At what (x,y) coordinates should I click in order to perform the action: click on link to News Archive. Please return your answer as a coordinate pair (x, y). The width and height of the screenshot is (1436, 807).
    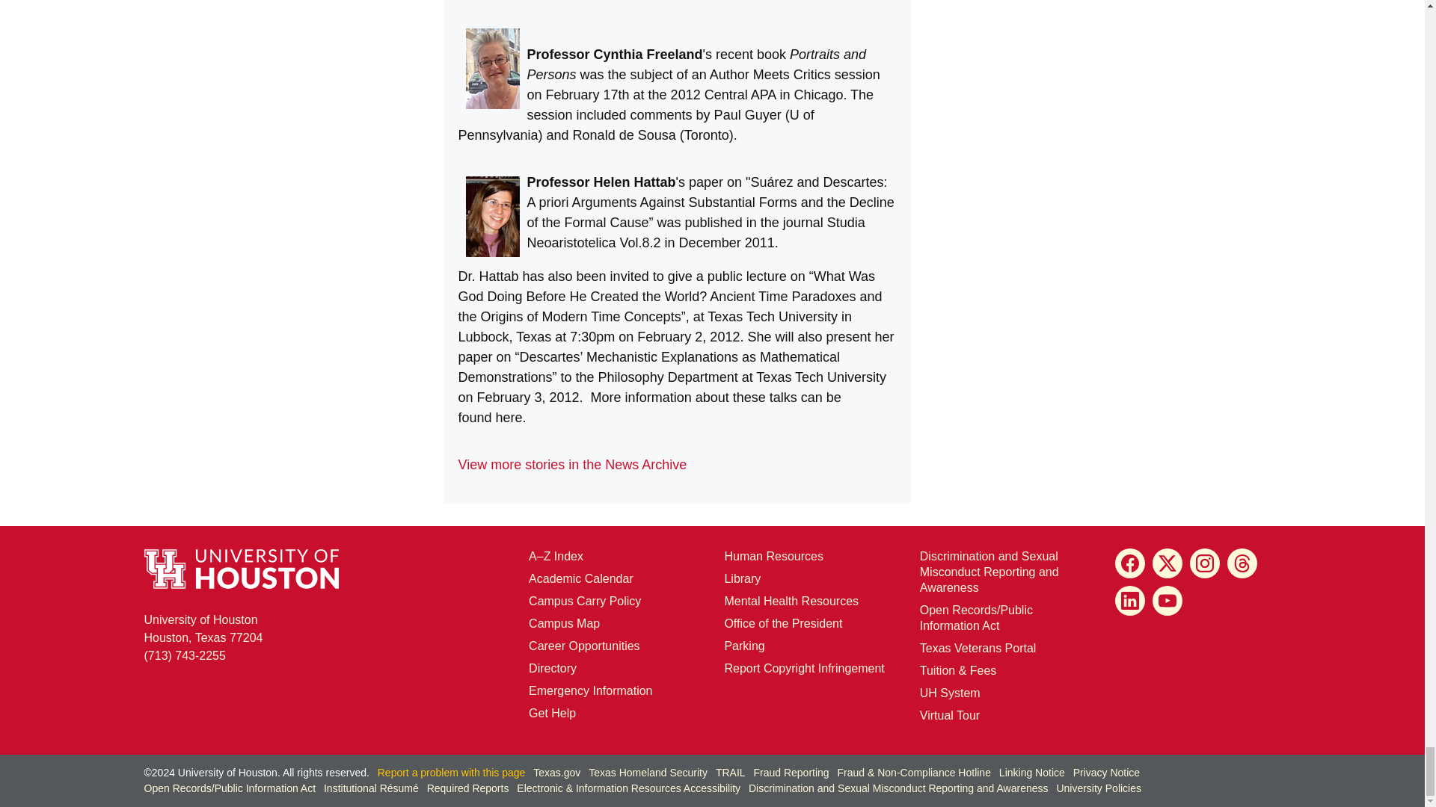
    Looking at the image, I should click on (571, 465).